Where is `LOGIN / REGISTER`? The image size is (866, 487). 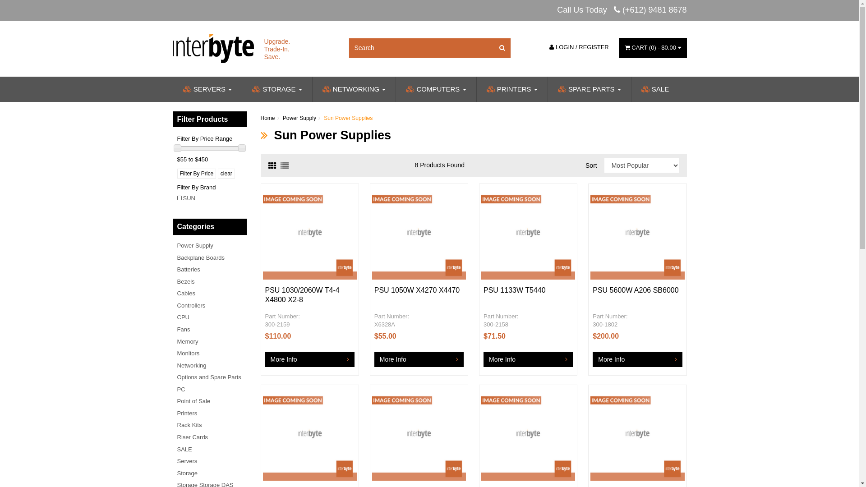
LOGIN / REGISTER is located at coordinates (579, 48).